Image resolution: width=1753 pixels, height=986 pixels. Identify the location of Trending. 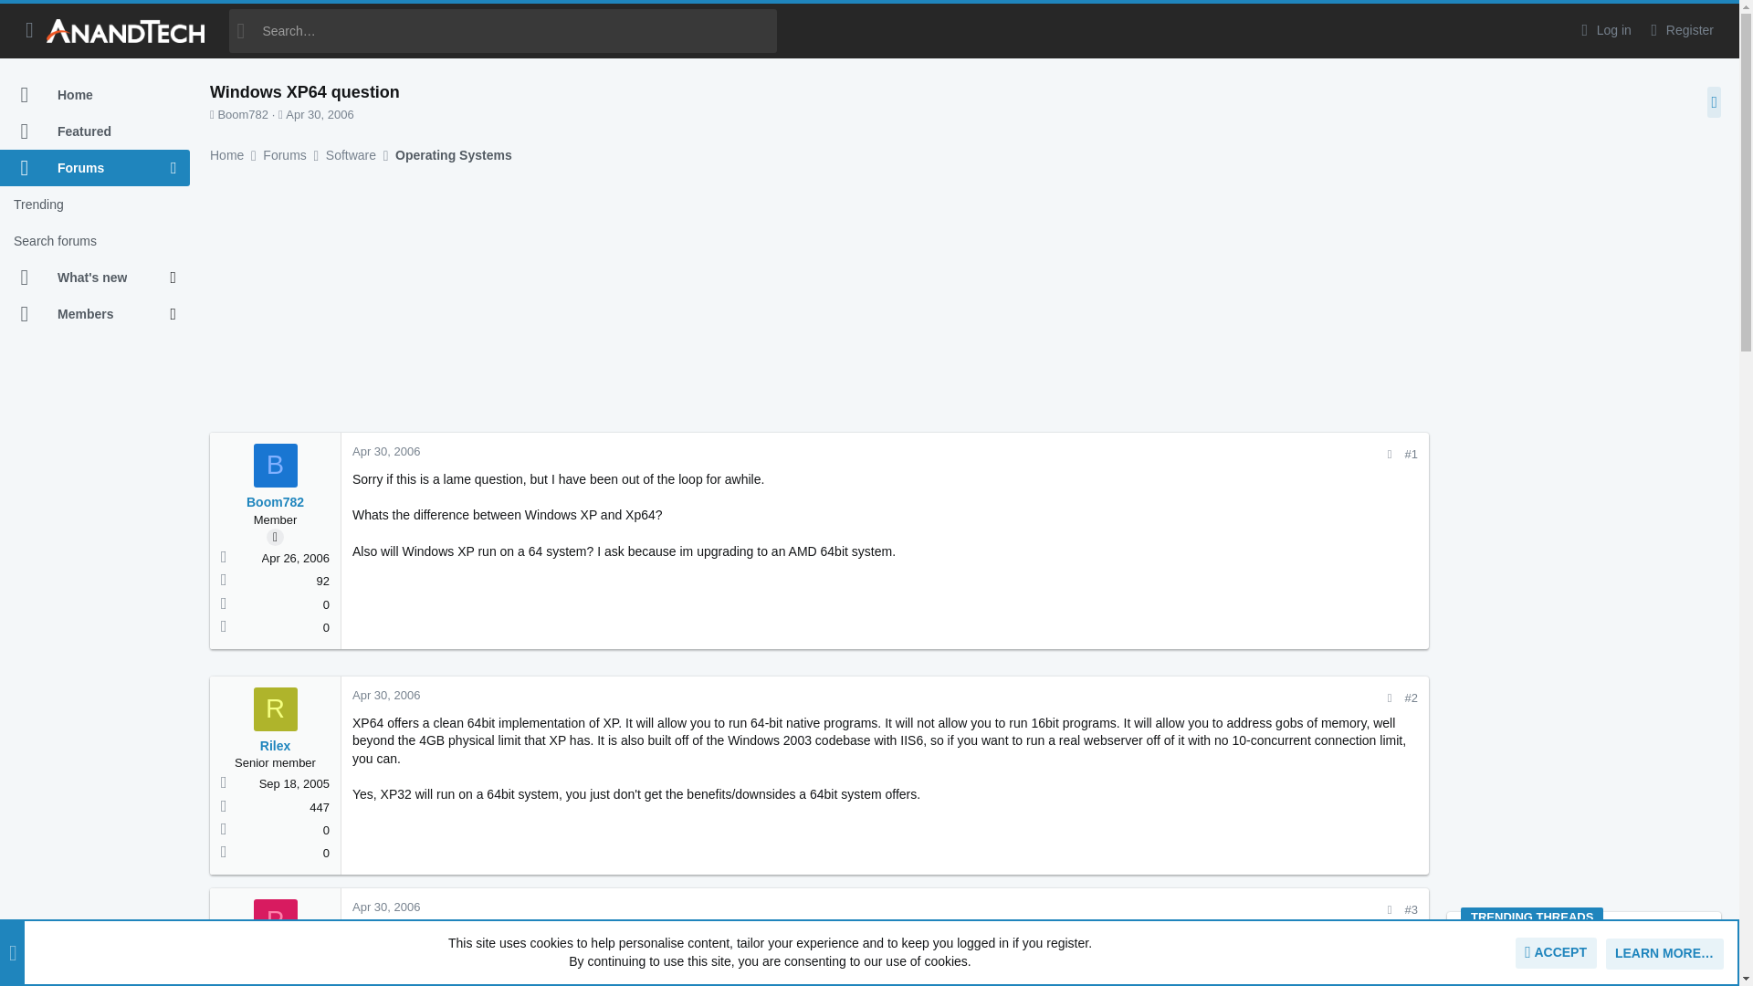
(95, 205).